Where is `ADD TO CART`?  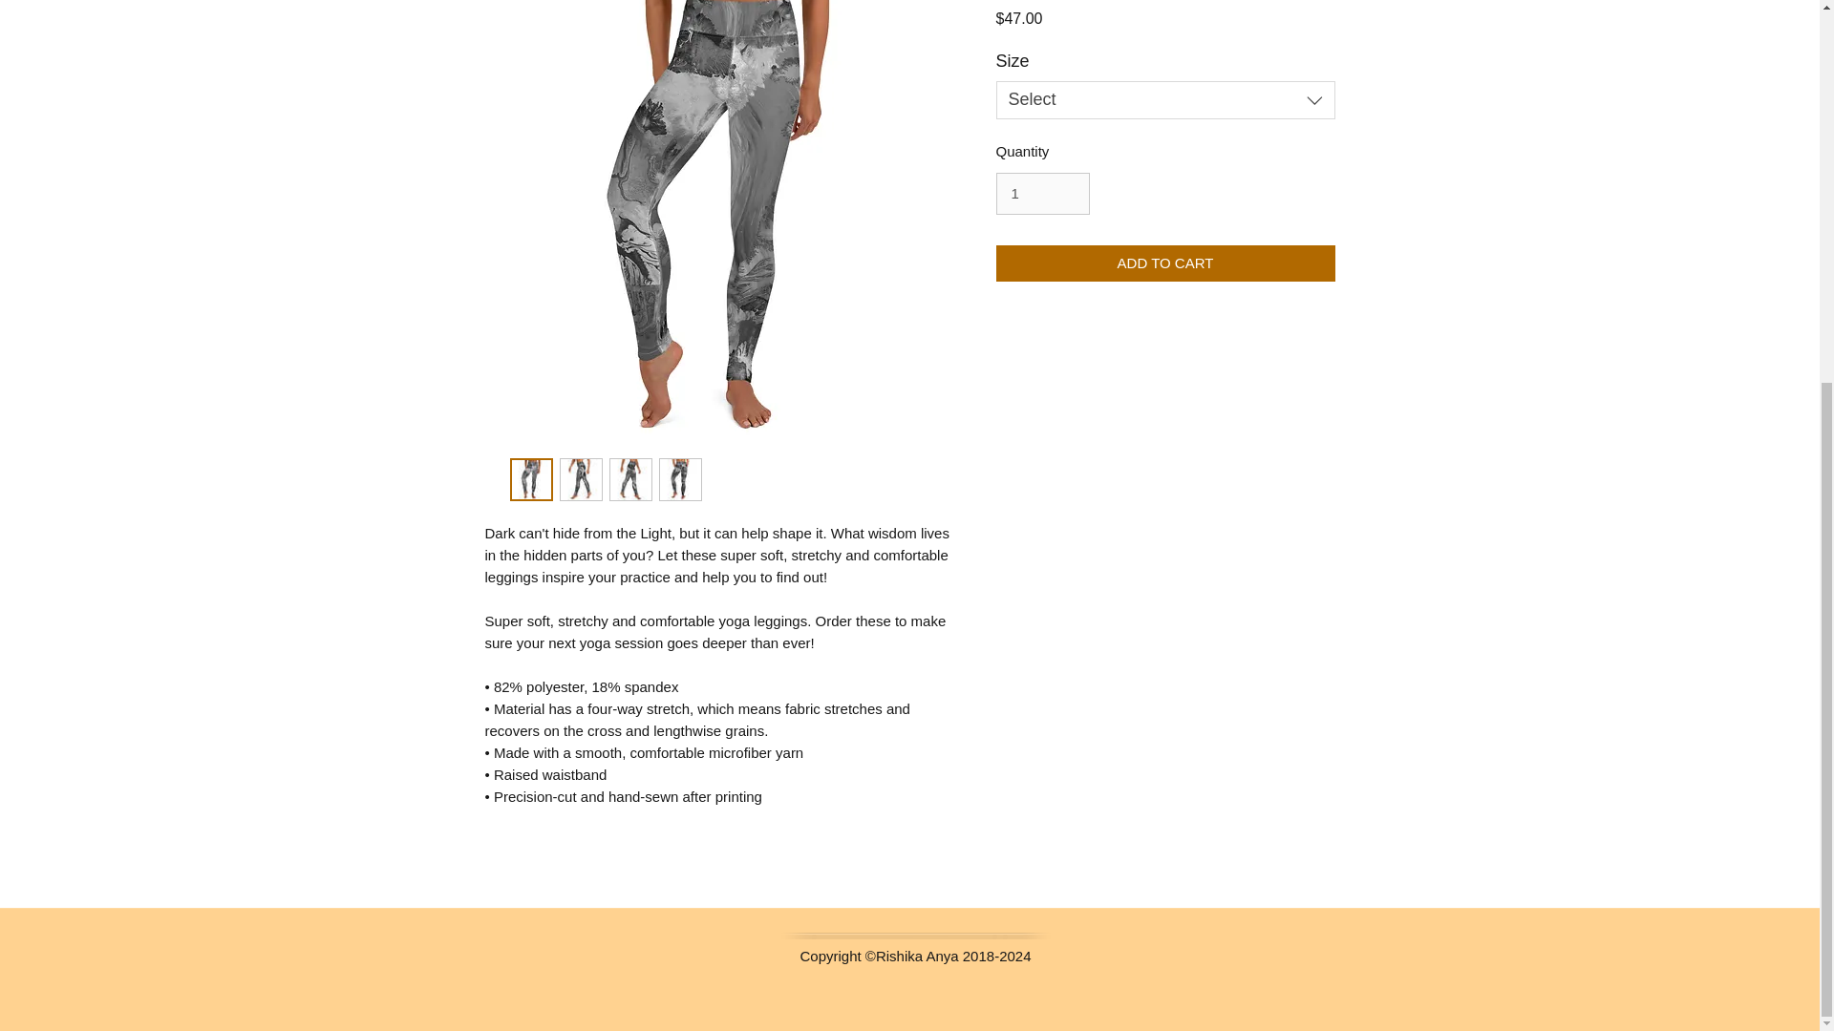 ADD TO CART is located at coordinates (1165, 263).